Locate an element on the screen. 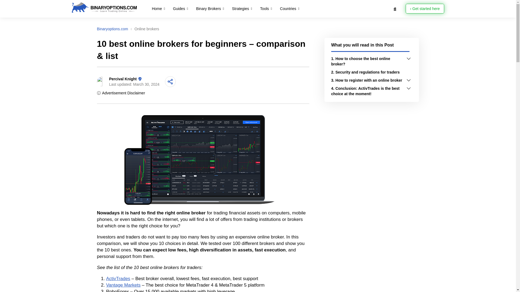 The width and height of the screenshot is (520, 292). Home is located at coordinates (157, 9).